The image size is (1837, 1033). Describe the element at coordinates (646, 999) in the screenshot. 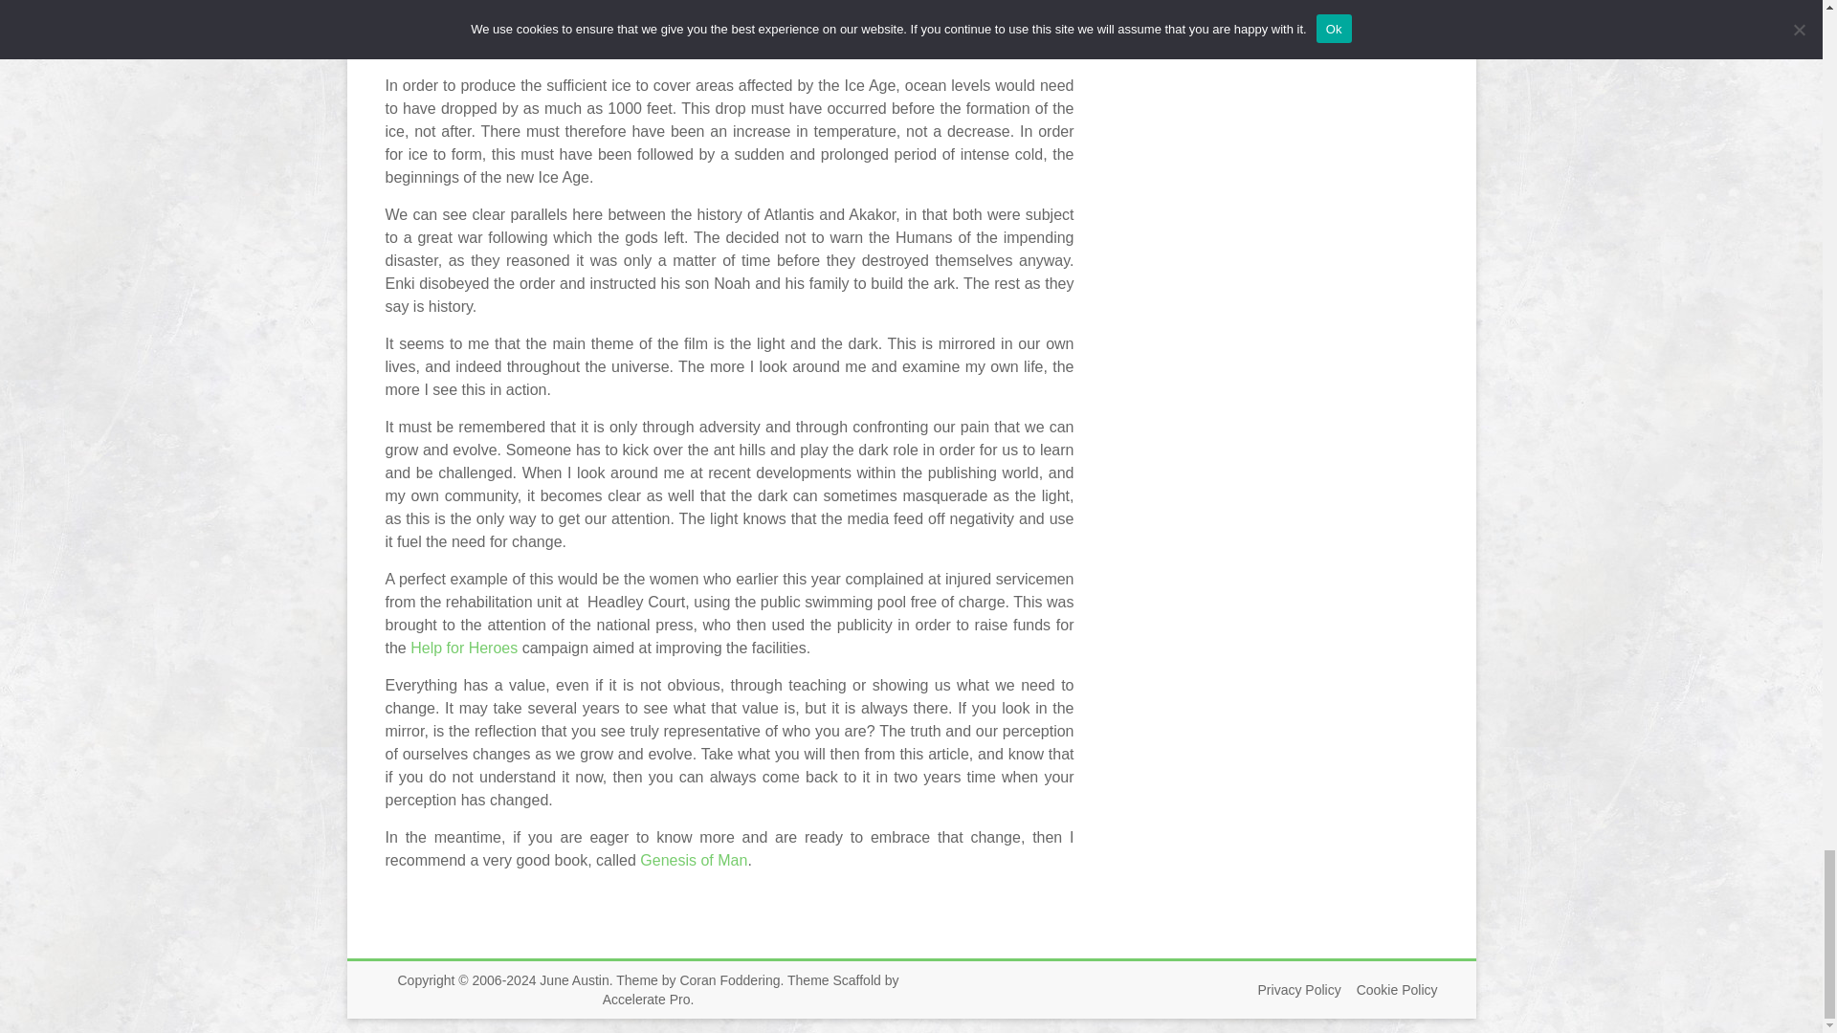

I see `Accelerate Pro` at that location.